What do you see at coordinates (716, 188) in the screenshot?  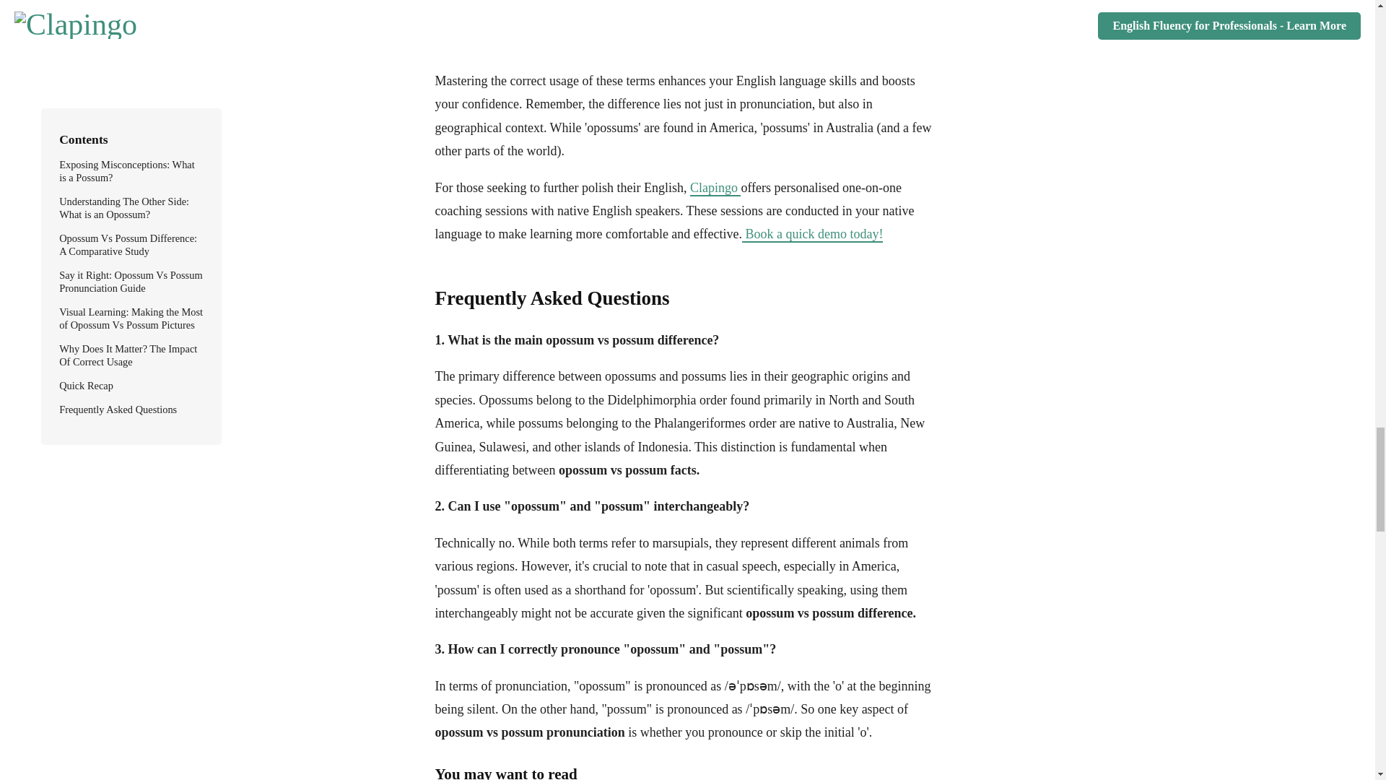 I see `Clapingo` at bounding box center [716, 188].